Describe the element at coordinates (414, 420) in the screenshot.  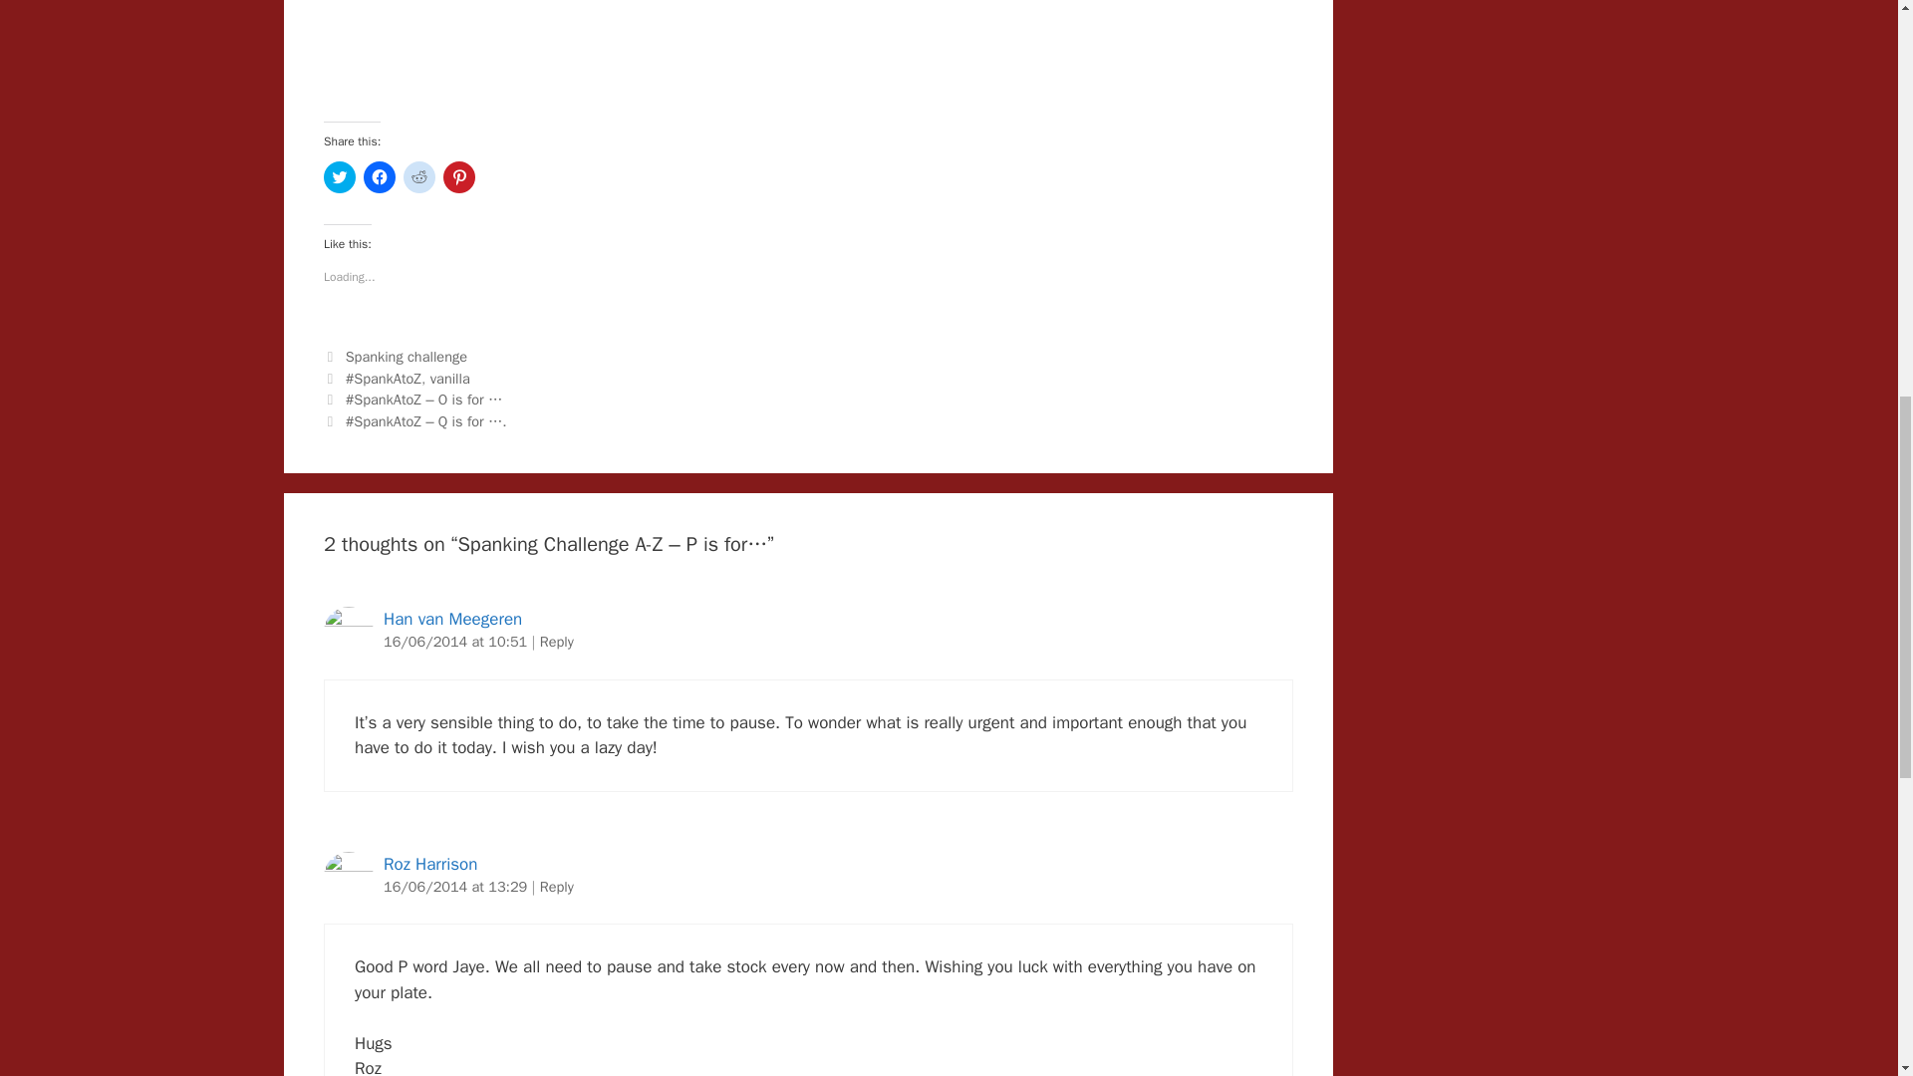
I see `Next` at that location.